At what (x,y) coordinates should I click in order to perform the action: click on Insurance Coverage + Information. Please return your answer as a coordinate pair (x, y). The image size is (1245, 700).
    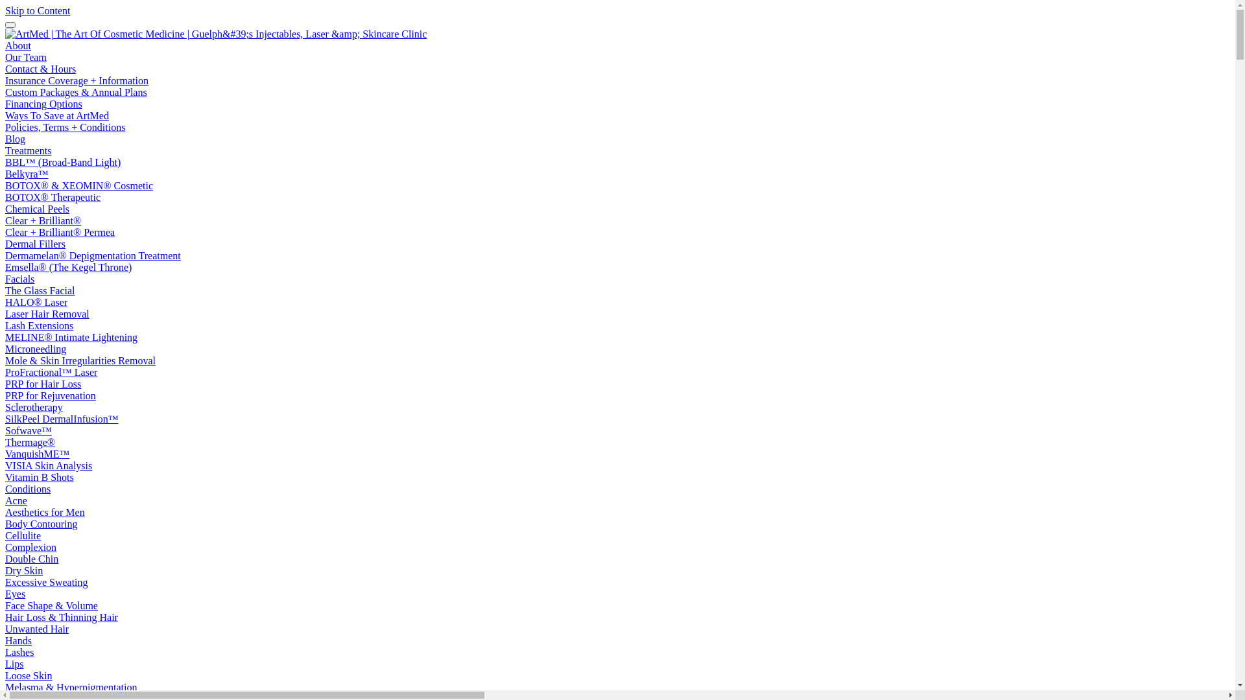
    Looking at the image, I should click on (77, 80).